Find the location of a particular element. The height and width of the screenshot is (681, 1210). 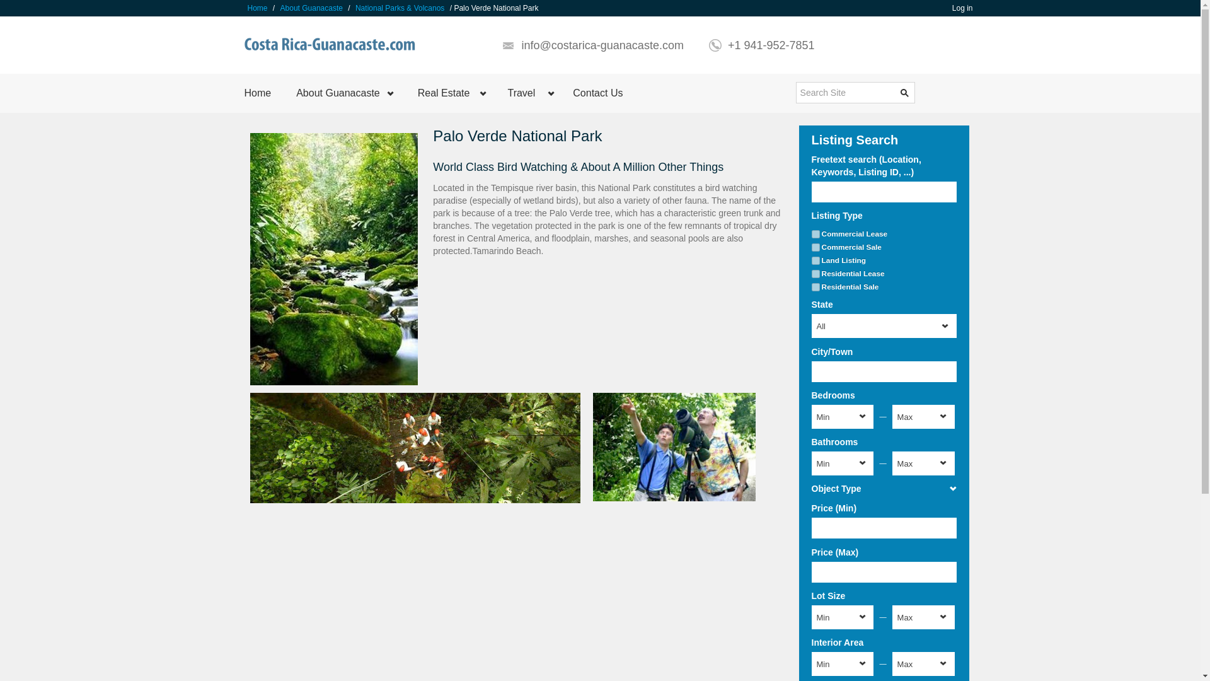

ll is located at coordinates (815, 261).